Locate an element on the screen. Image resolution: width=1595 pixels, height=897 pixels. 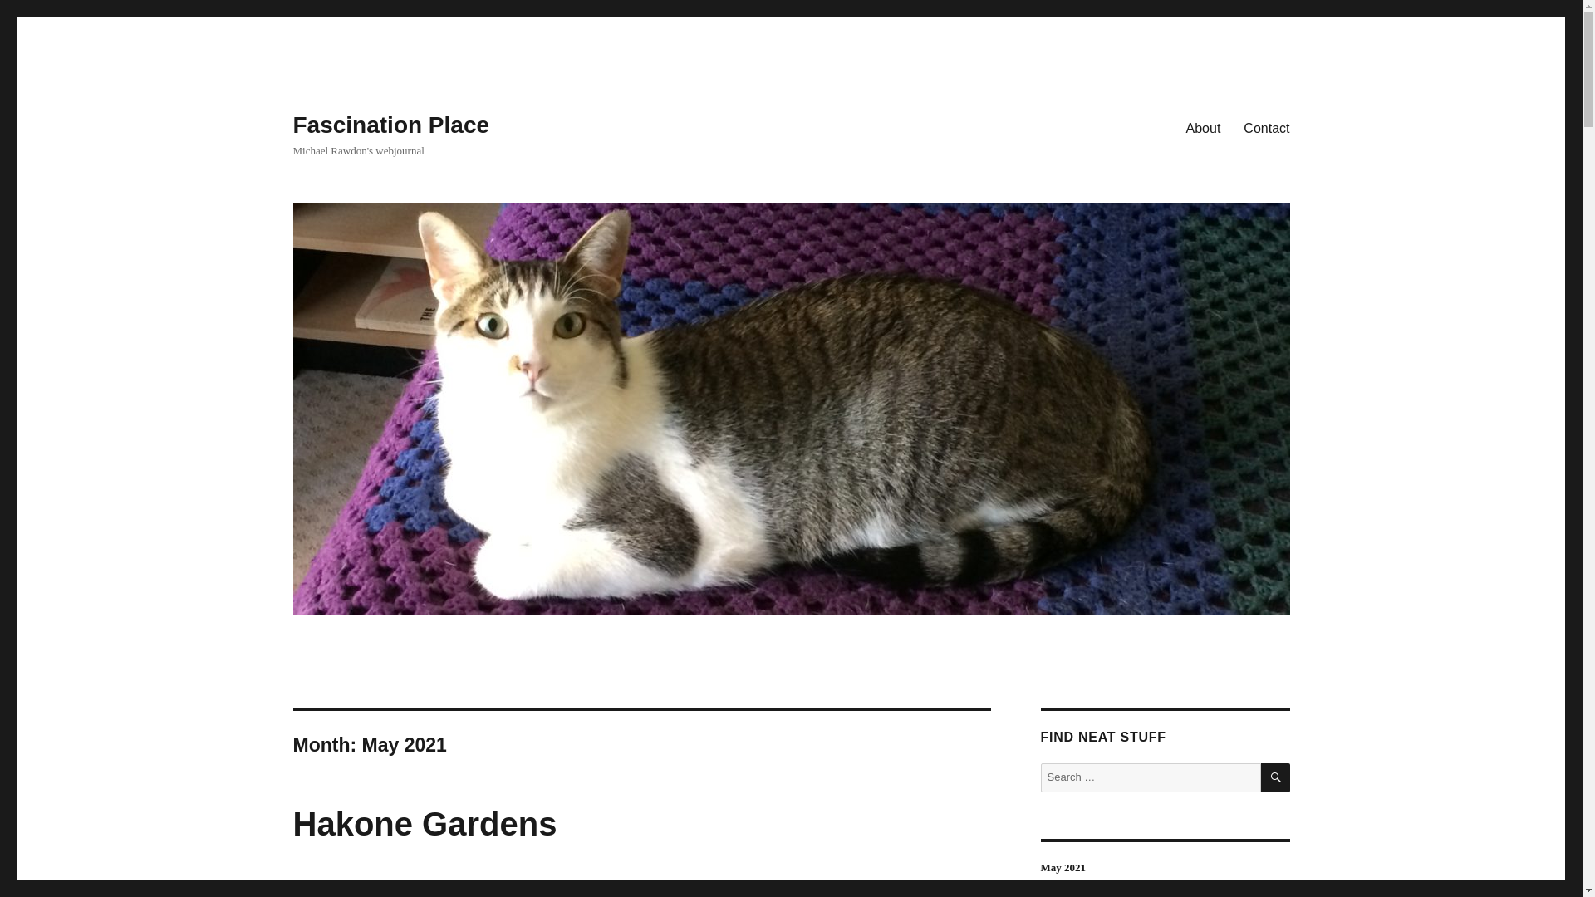
14 May 2021 is located at coordinates (322, 889).